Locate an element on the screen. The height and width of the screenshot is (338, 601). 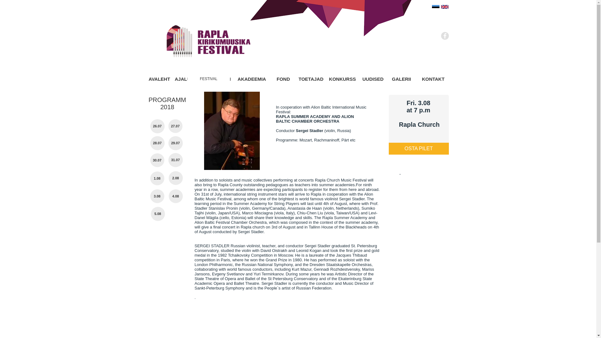
KONKURSS is located at coordinates (342, 79).